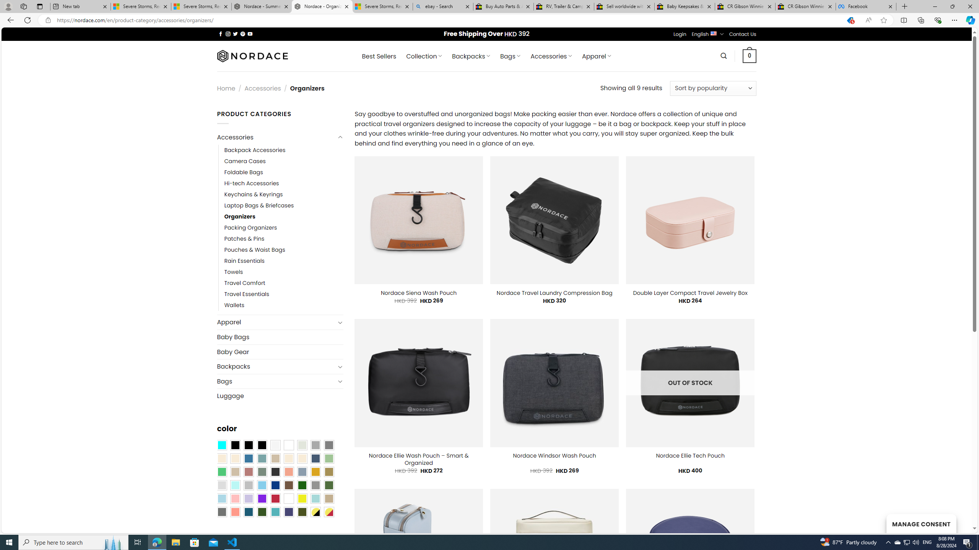 The image size is (979, 550). What do you see at coordinates (315, 512) in the screenshot?
I see `Yellow-Black` at bounding box center [315, 512].